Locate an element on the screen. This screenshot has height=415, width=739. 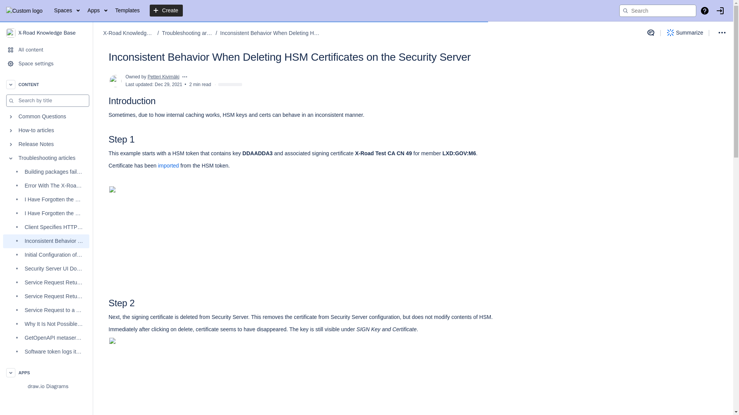
Troubleshooting articles is located at coordinates (46, 158).